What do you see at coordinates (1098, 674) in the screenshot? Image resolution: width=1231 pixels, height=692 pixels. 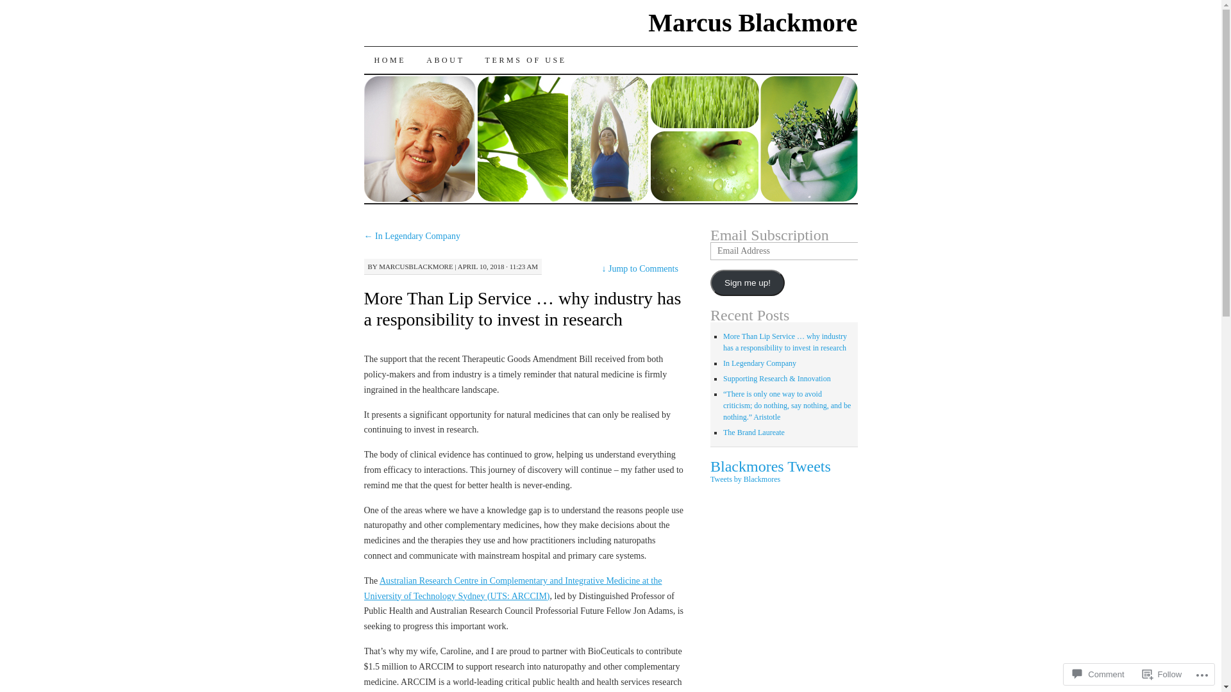 I see `Comment` at bounding box center [1098, 674].